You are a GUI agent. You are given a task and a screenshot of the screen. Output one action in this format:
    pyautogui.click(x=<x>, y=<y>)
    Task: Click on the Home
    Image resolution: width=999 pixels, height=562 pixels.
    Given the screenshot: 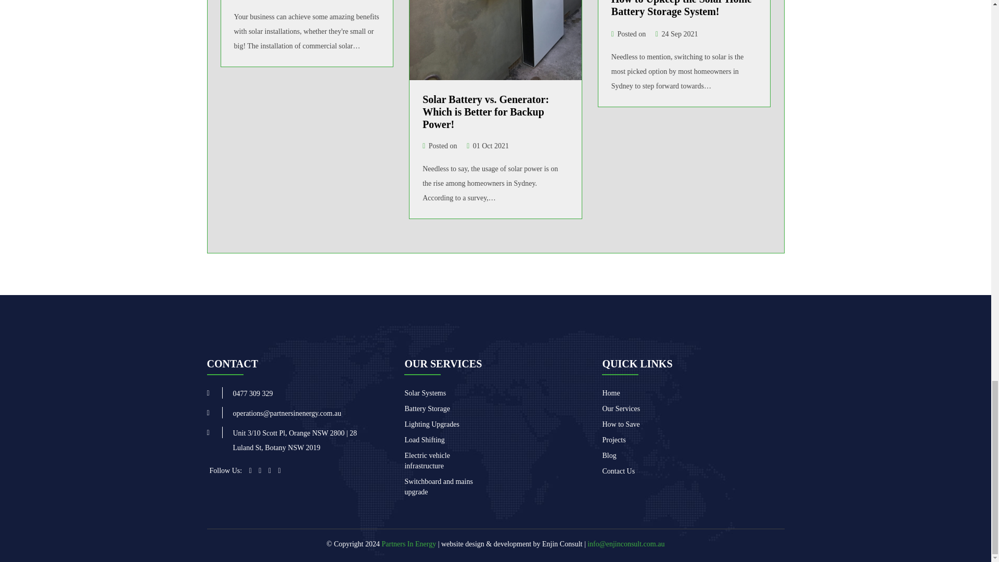 What is the action you would take?
    pyautogui.click(x=611, y=393)
    